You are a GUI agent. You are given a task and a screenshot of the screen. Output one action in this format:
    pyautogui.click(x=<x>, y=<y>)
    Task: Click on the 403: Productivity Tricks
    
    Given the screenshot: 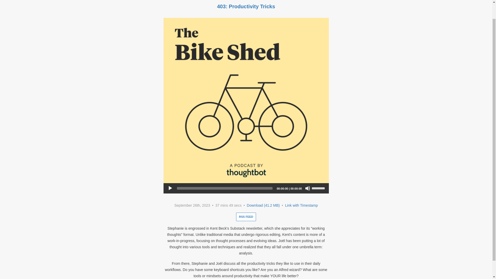 What is the action you would take?
    pyautogui.click(x=246, y=6)
    